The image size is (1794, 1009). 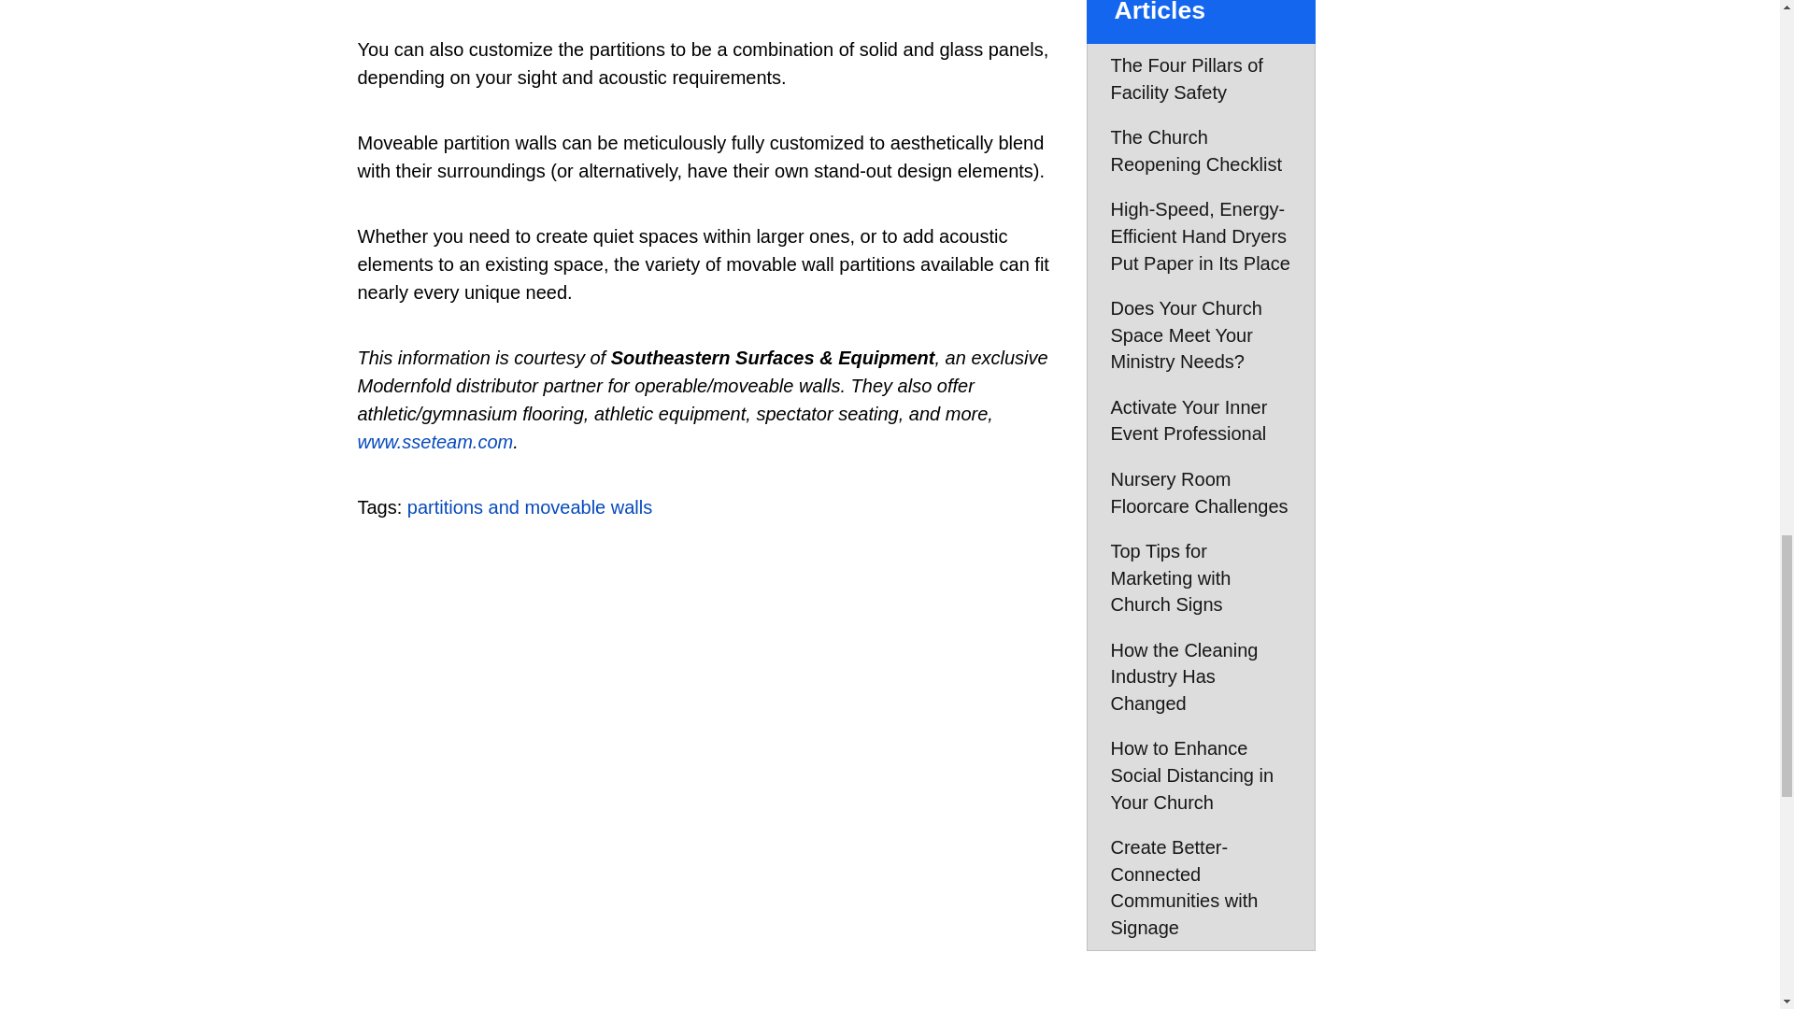 I want to click on The Four Pillars of Facility Safety, so click(x=1200, y=78).